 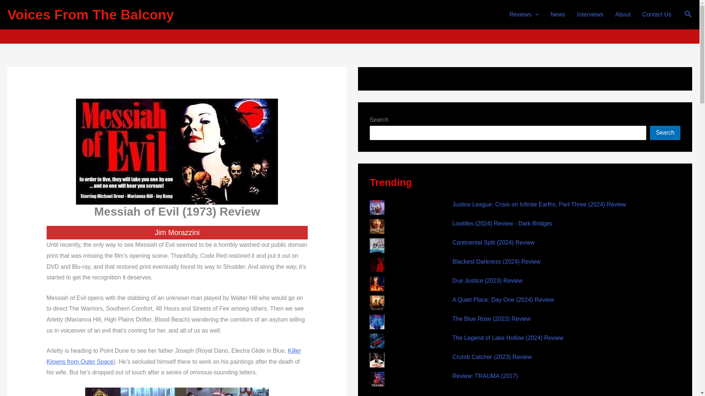 What do you see at coordinates (590, 15) in the screenshot?
I see `Interviews` at bounding box center [590, 15].